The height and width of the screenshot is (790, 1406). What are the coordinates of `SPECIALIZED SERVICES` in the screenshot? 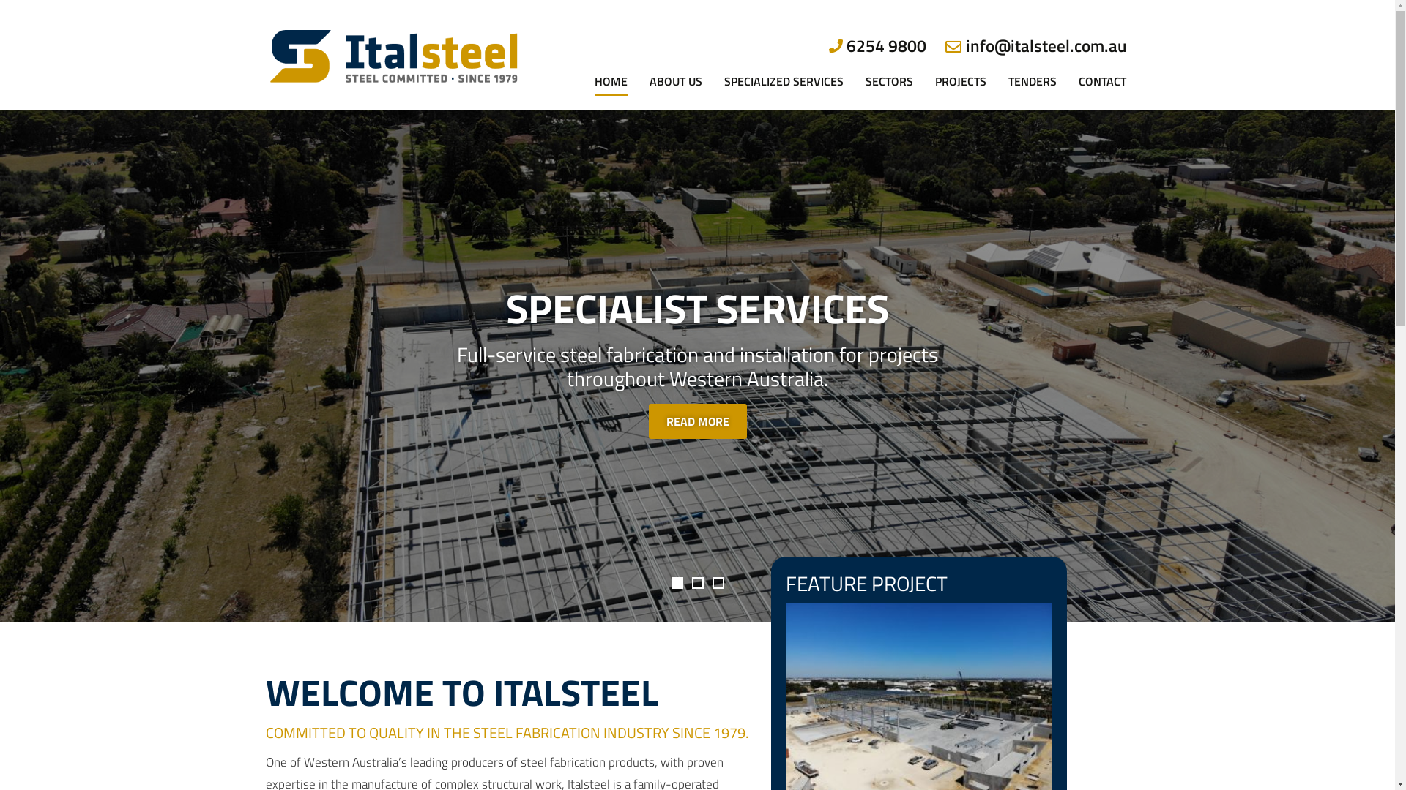 It's located at (784, 57).